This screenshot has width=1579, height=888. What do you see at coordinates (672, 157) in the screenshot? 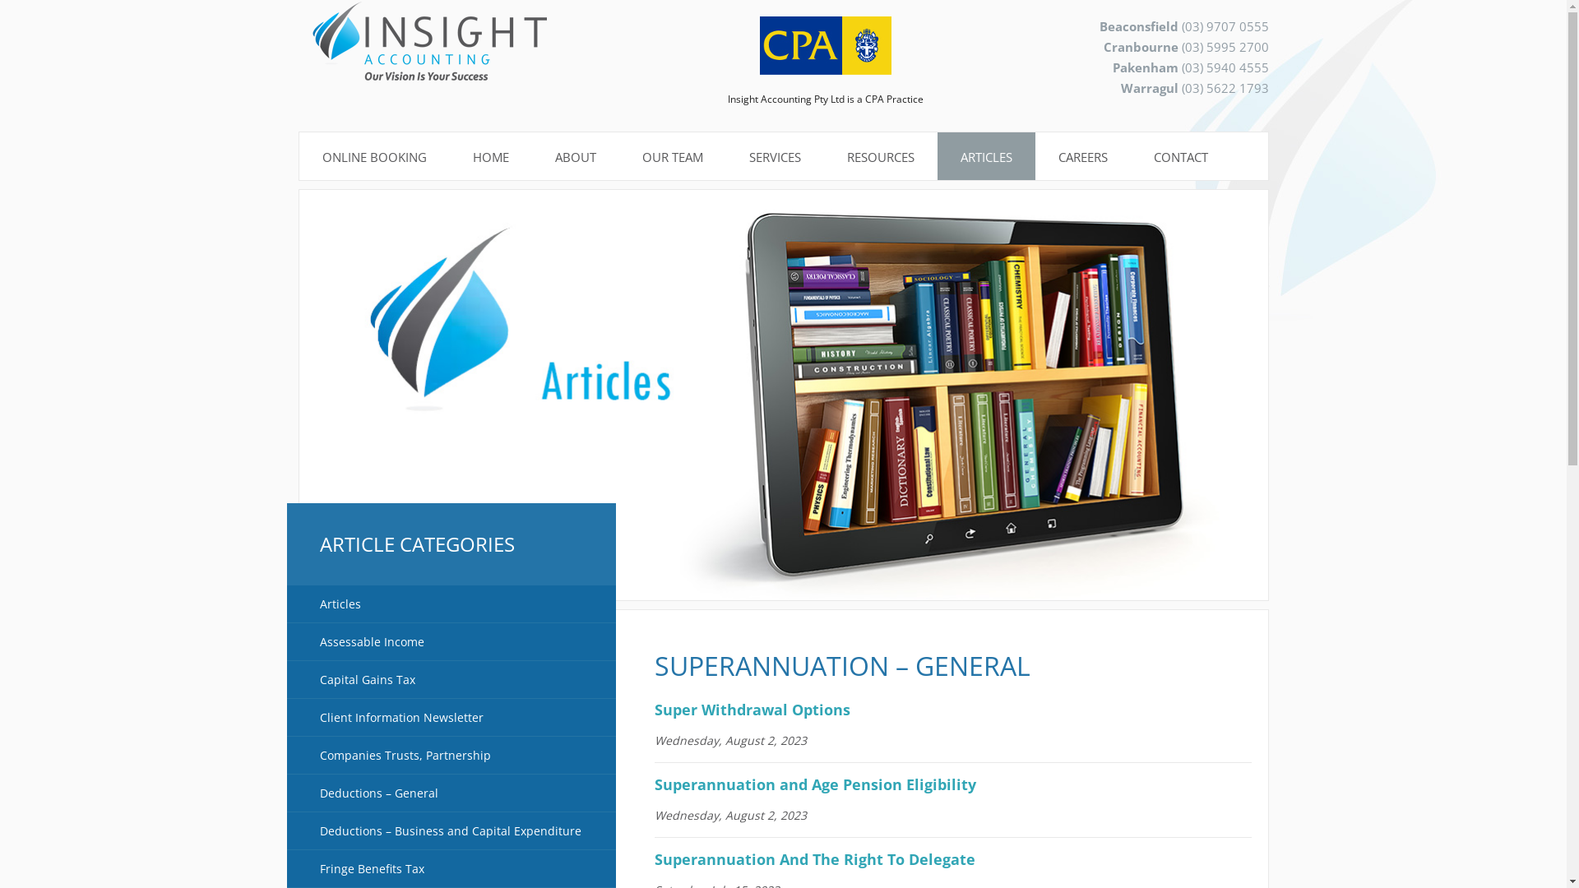
I see `OUR TEAM` at bounding box center [672, 157].